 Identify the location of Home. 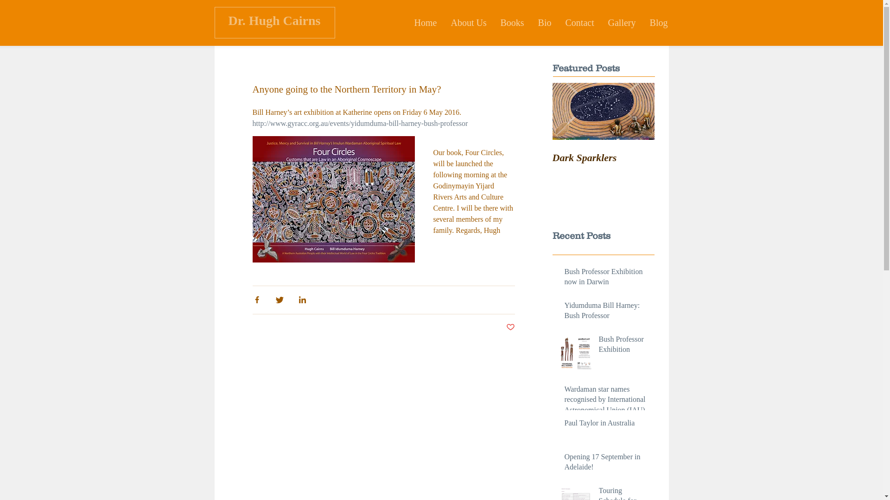
(426, 23).